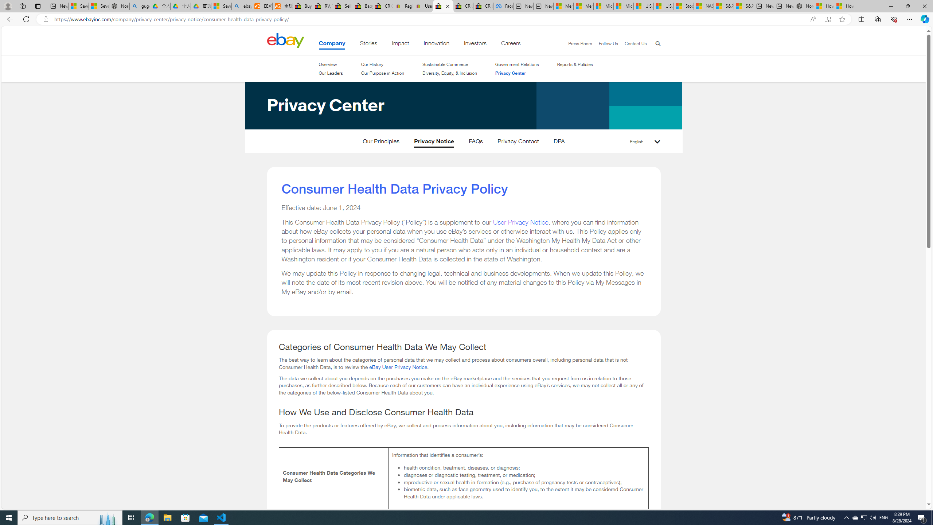 This screenshot has height=525, width=933. Describe the element at coordinates (303, 6) in the screenshot. I see `Buy Auto Parts & Accessories | eBay` at that location.